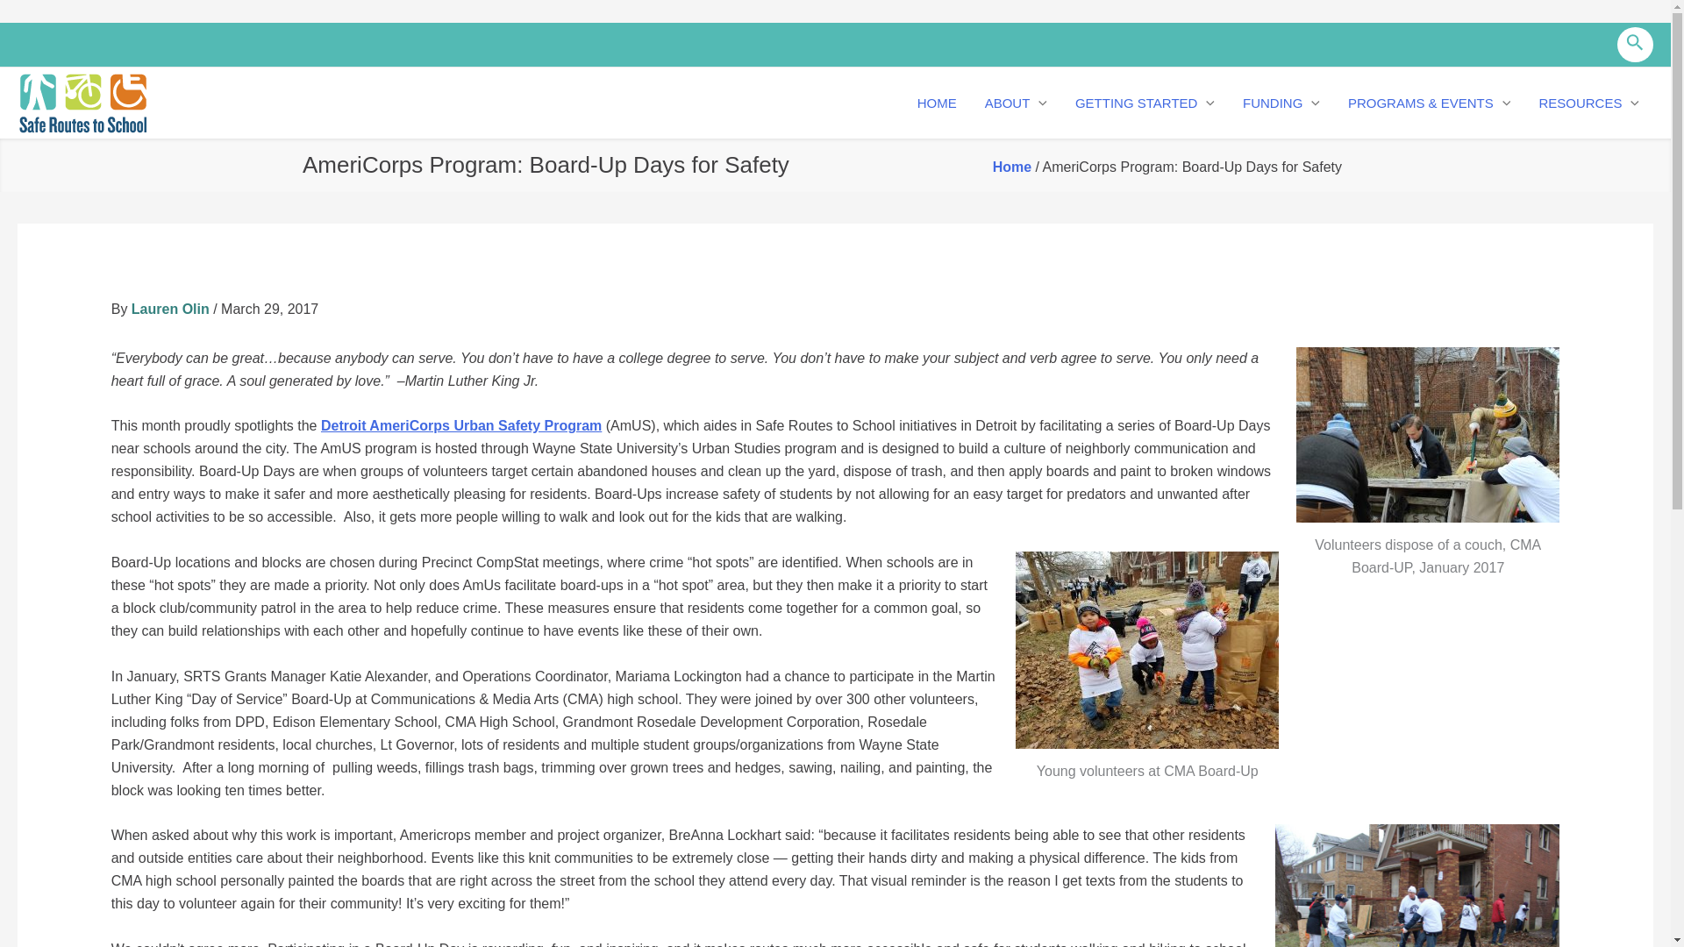  What do you see at coordinates (172, 309) in the screenshot?
I see `View all posts by Lauren Olin` at bounding box center [172, 309].